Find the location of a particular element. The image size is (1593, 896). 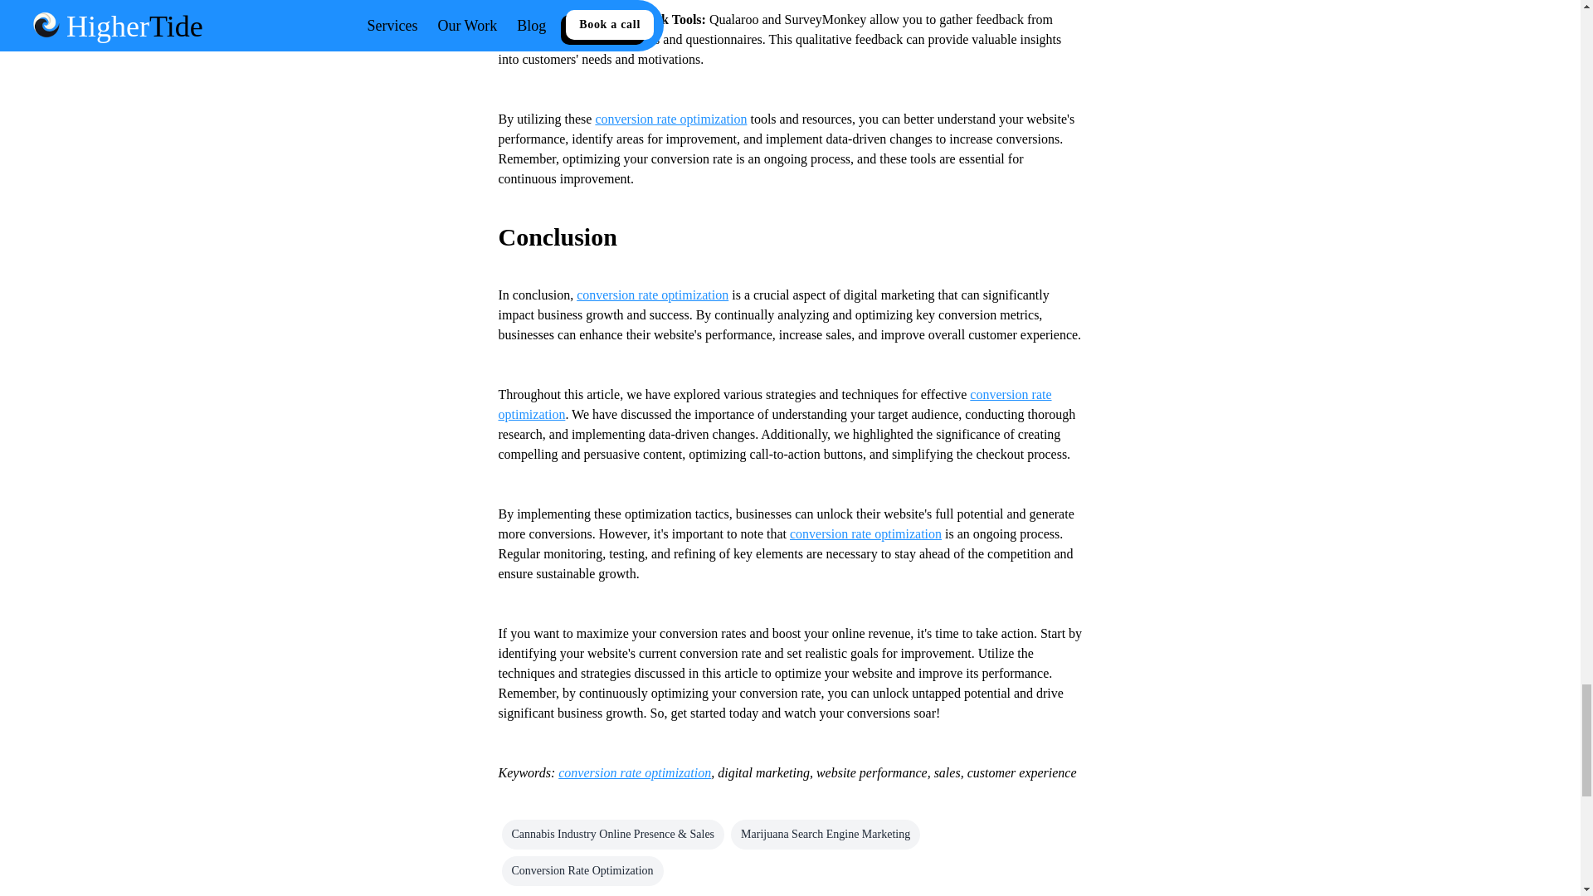

conversion rate optimization is located at coordinates (634, 772).